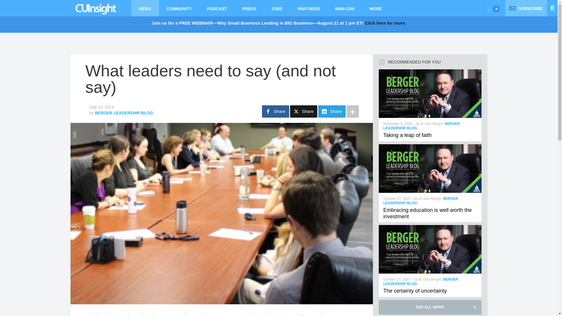  Describe the element at coordinates (277, 8) in the screenshot. I see `JOBS` at that location.